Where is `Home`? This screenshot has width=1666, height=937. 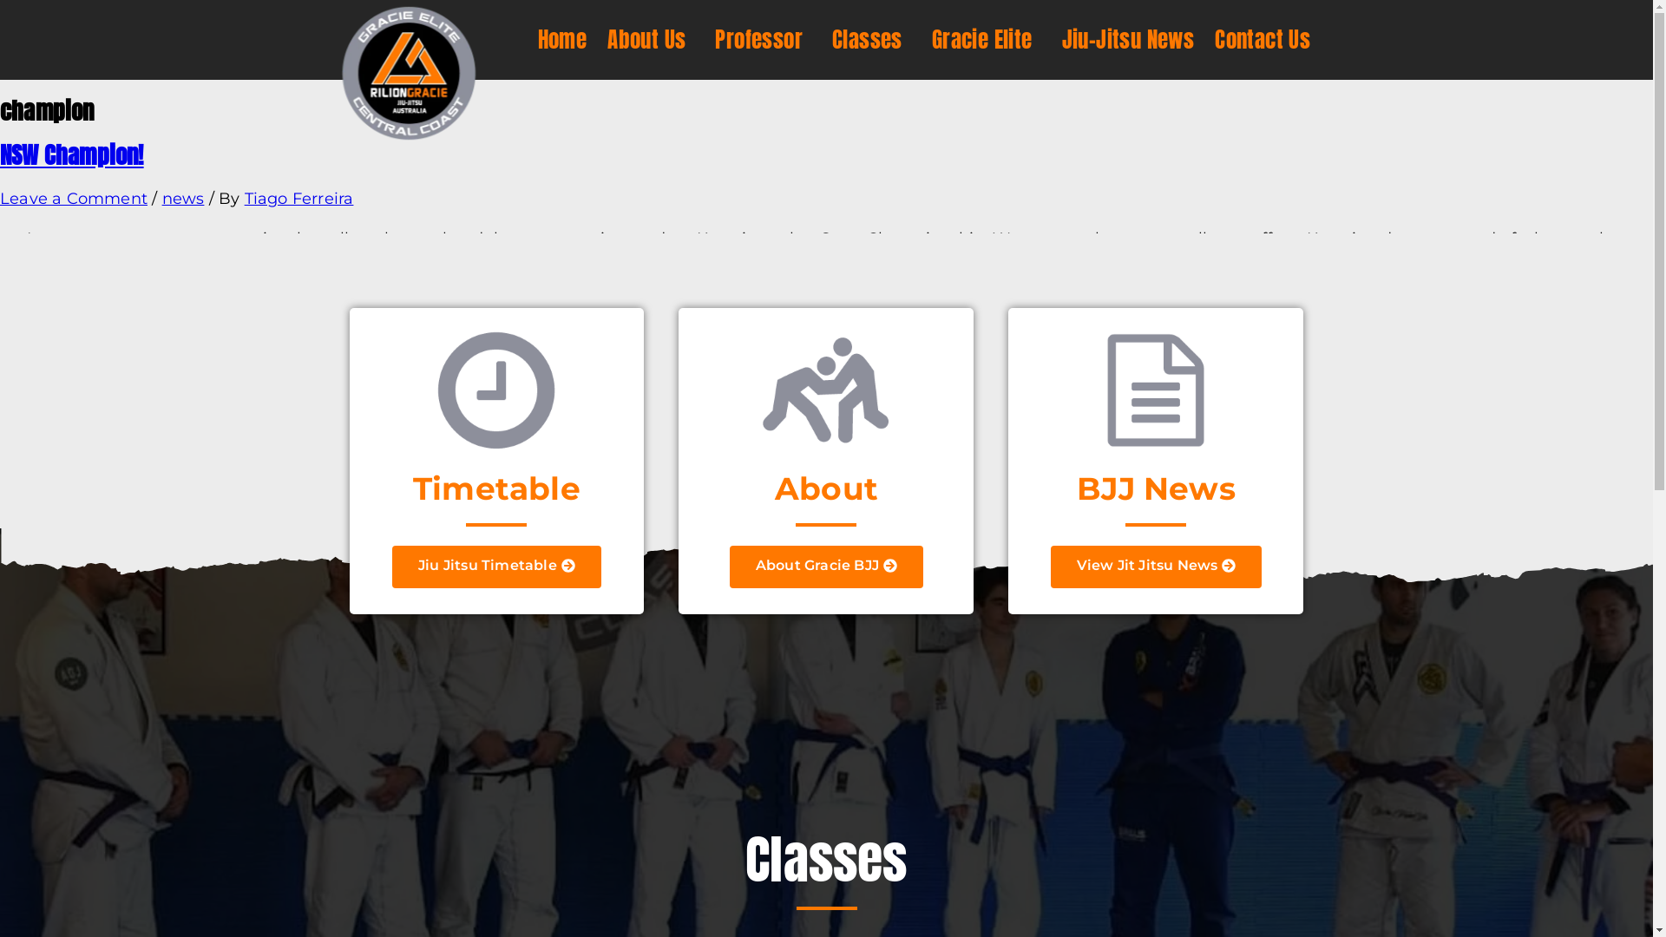
Home is located at coordinates (562, 40).